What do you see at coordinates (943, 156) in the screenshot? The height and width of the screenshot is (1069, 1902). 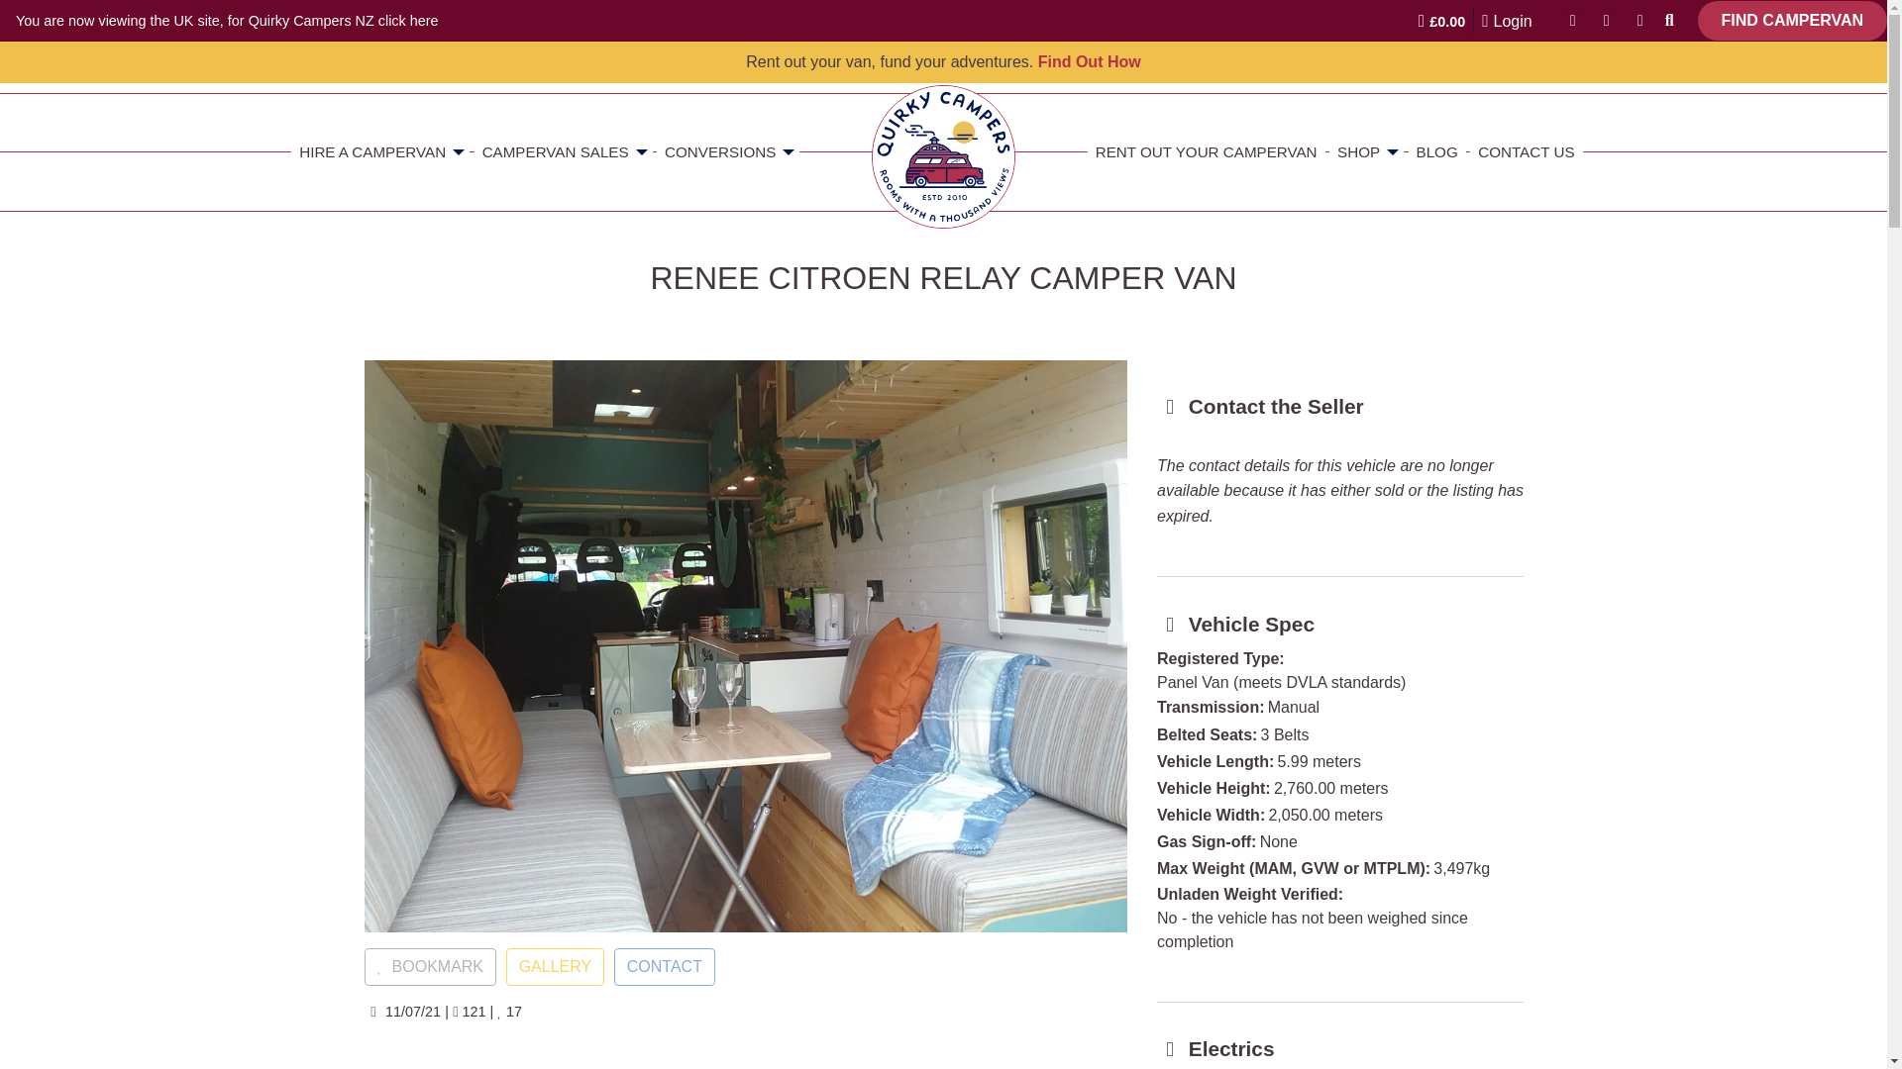 I see `Quirky Campers homepage` at bounding box center [943, 156].